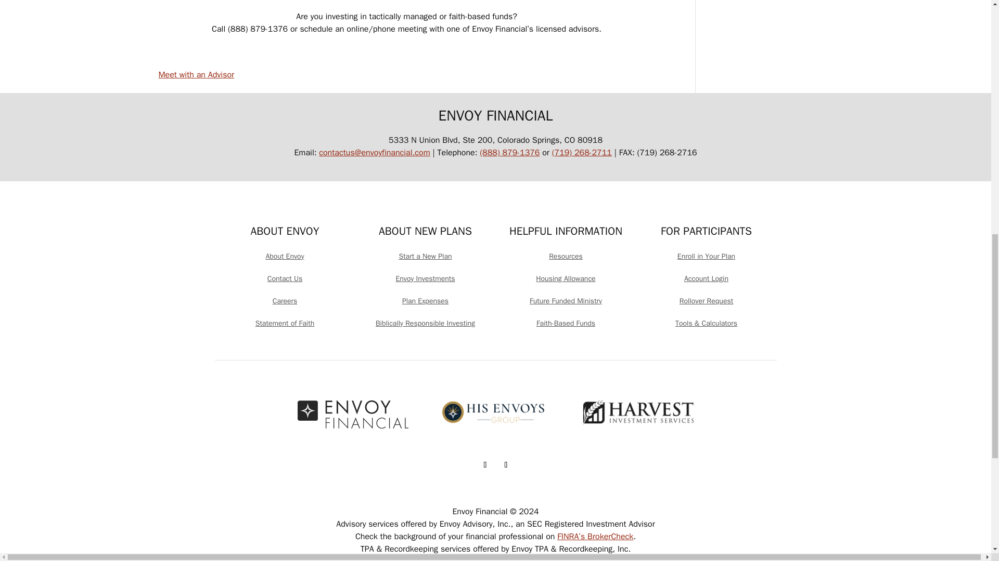 The height and width of the screenshot is (561, 999). I want to click on Follow on Instagram, so click(506, 465).